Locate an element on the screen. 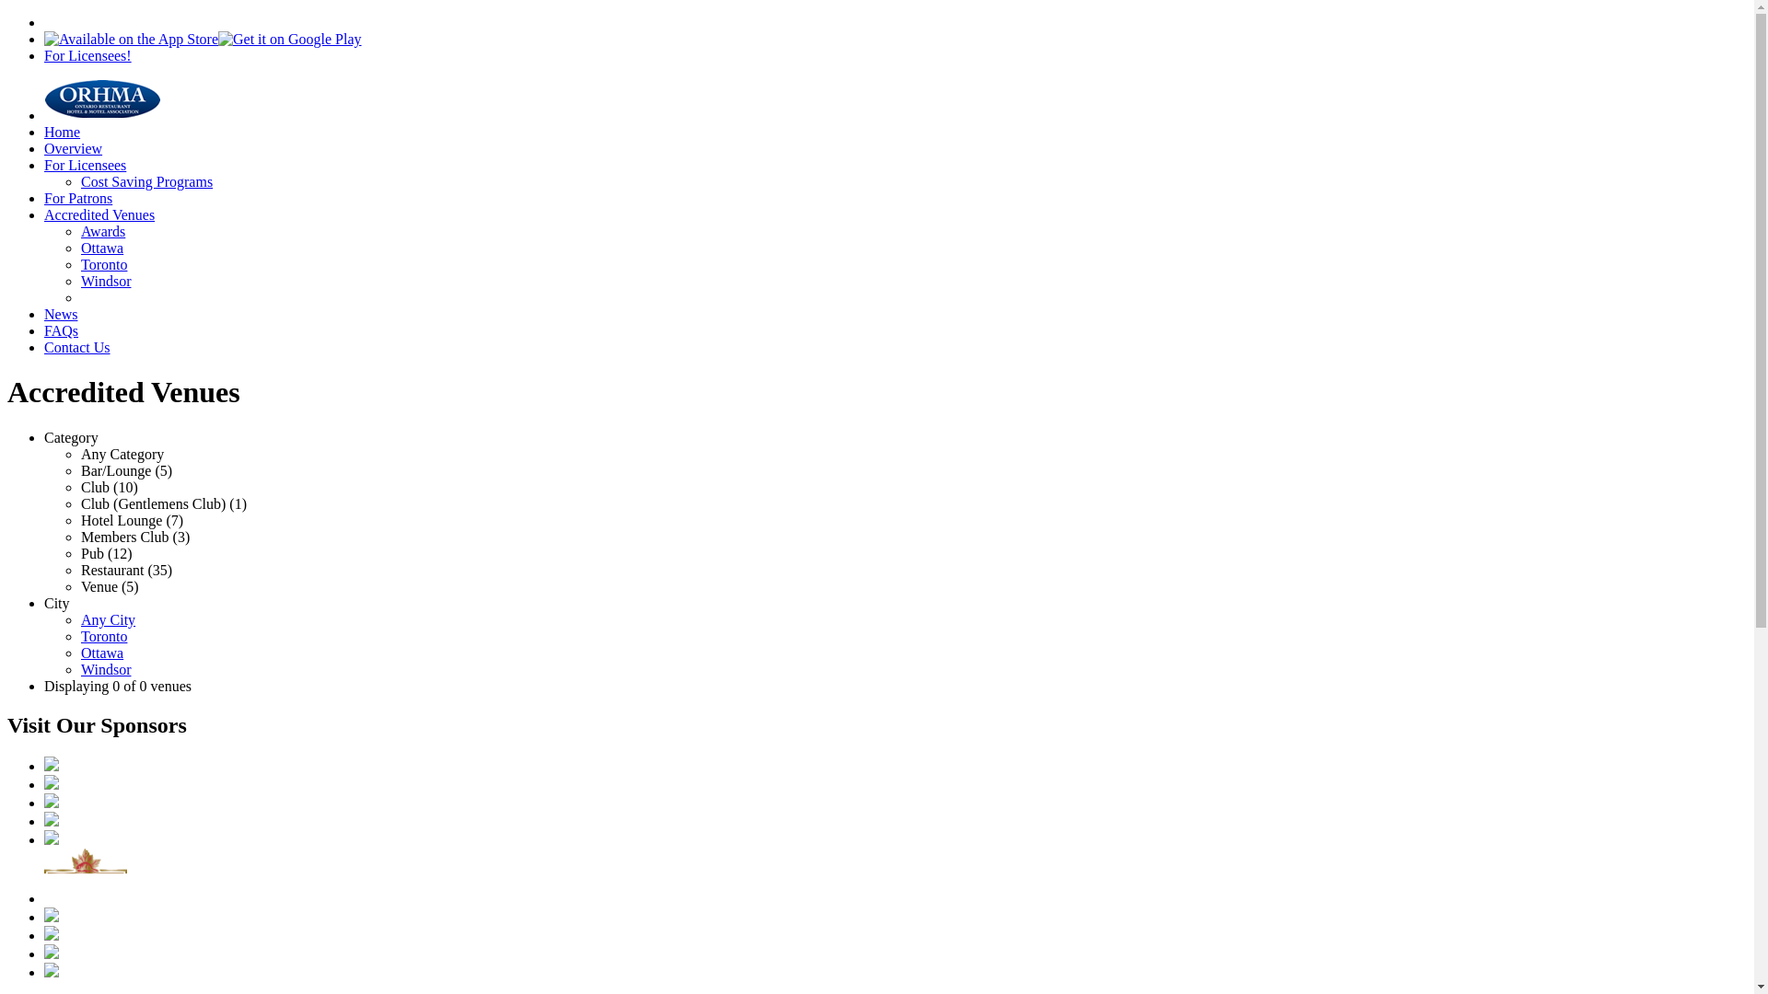  Get it on Google Play is located at coordinates (290, 40).